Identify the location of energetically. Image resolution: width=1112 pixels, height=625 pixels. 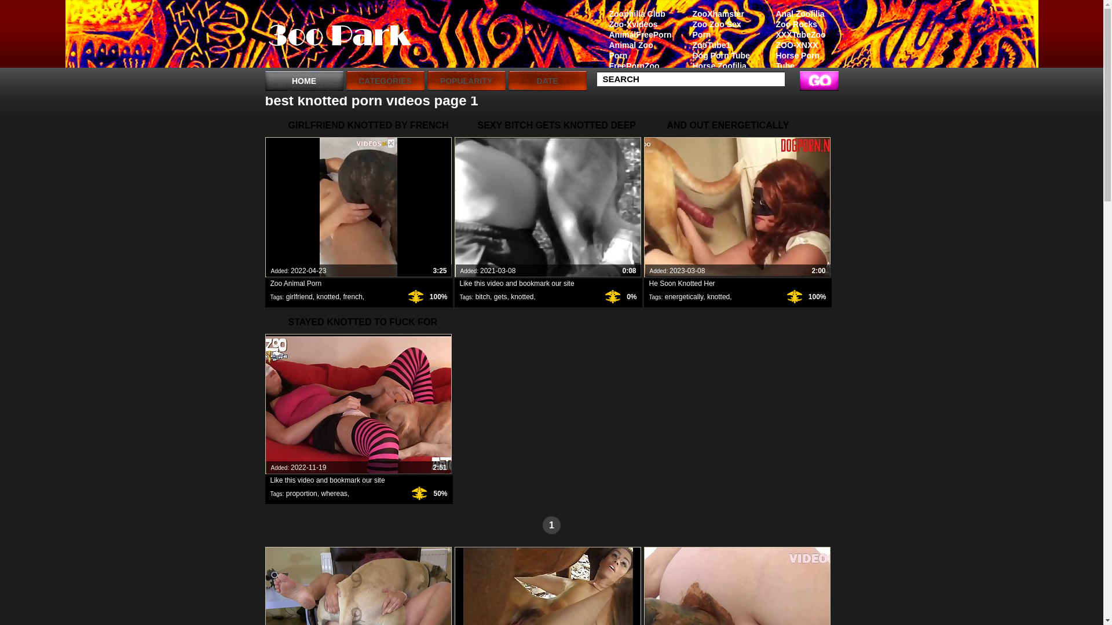
(684, 297).